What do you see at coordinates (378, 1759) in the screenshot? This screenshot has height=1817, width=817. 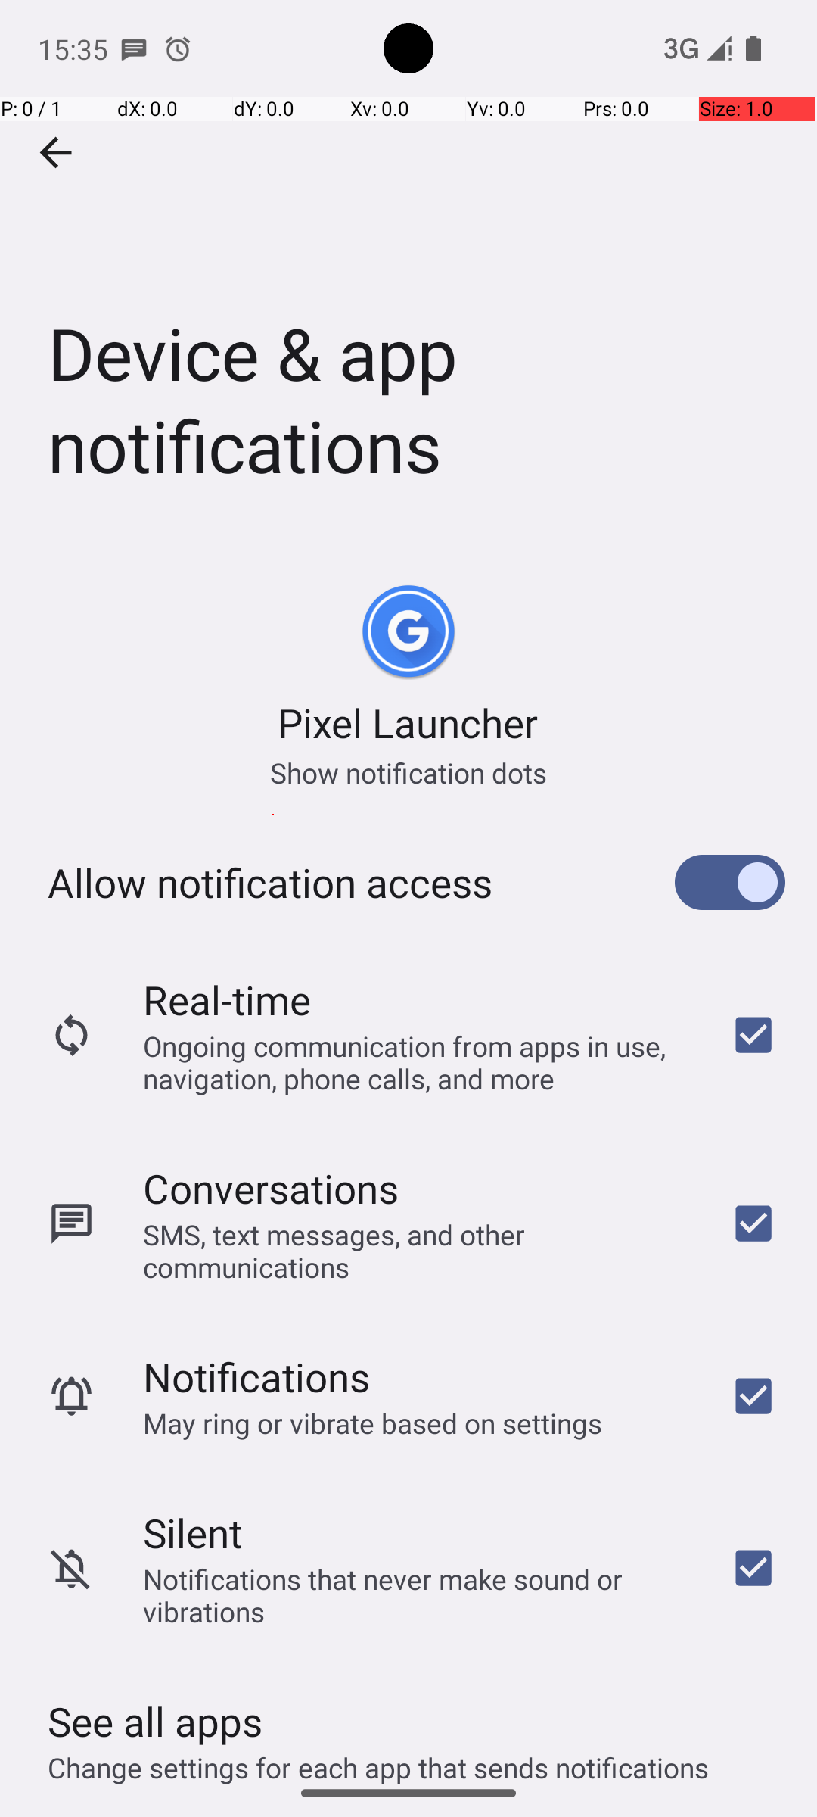 I see `Change settings for each app that sends notifications` at bounding box center [378, 1759].